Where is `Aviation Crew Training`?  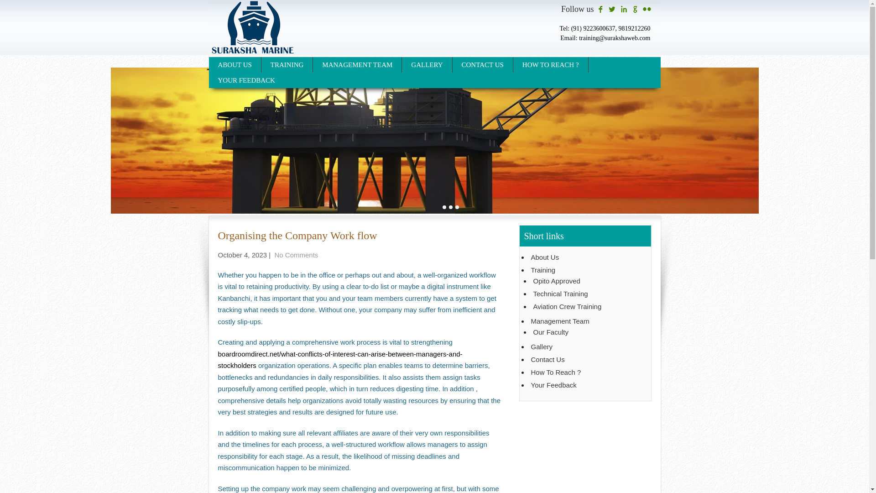
Aviation Crew Training is located at coordinates (587, 307).